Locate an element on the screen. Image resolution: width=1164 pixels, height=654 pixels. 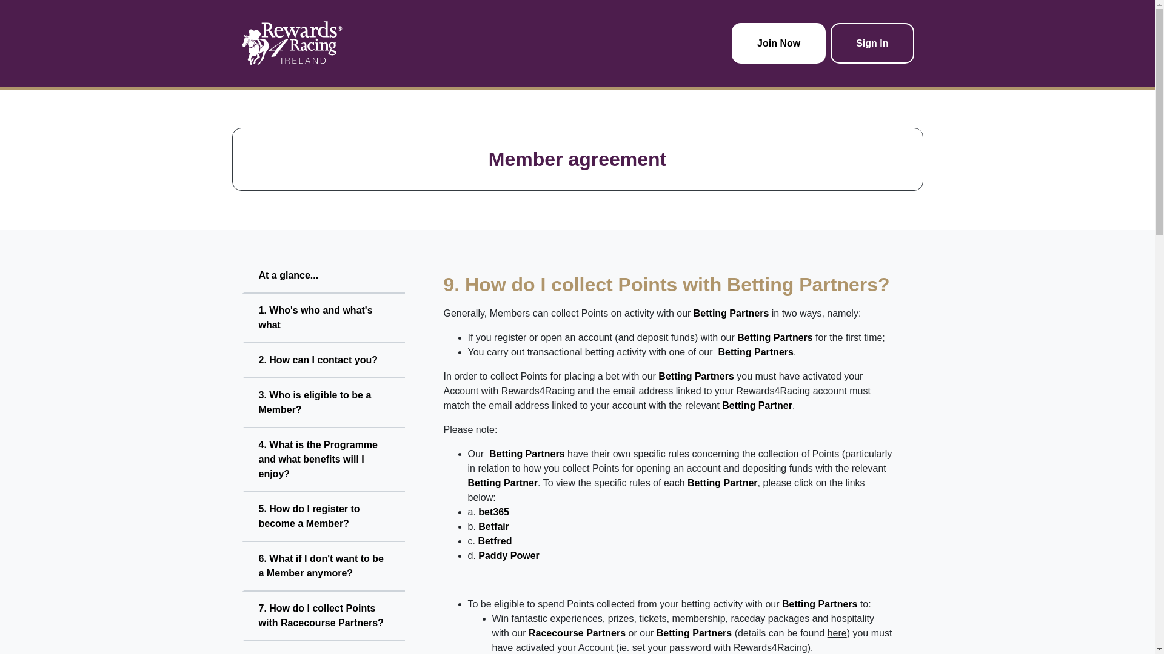
Betting Partners is located at coordinates (731, 312).